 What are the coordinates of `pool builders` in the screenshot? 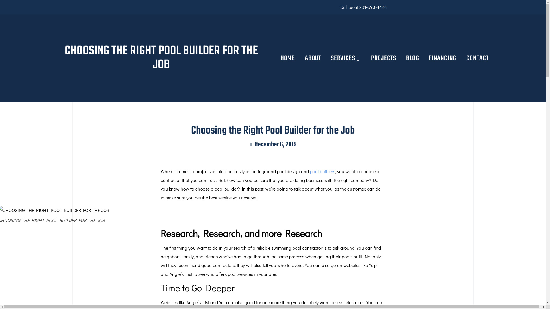 It's located at (323, 171).